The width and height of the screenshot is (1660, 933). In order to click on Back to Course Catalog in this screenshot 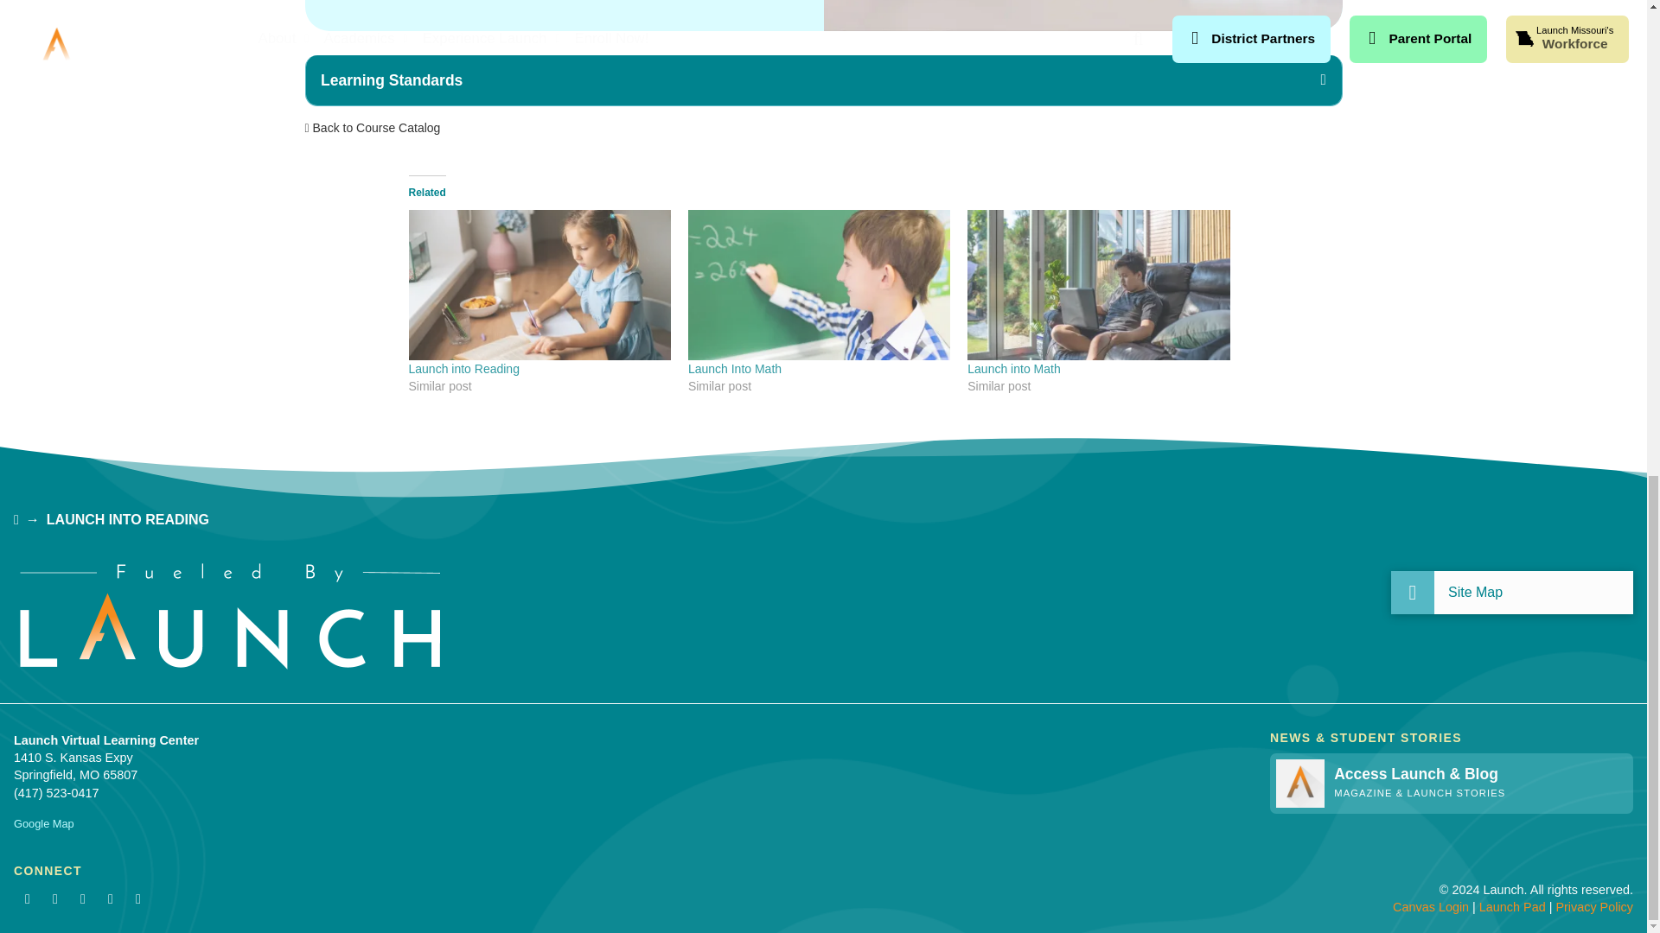, I will do `click(372, 128)`.